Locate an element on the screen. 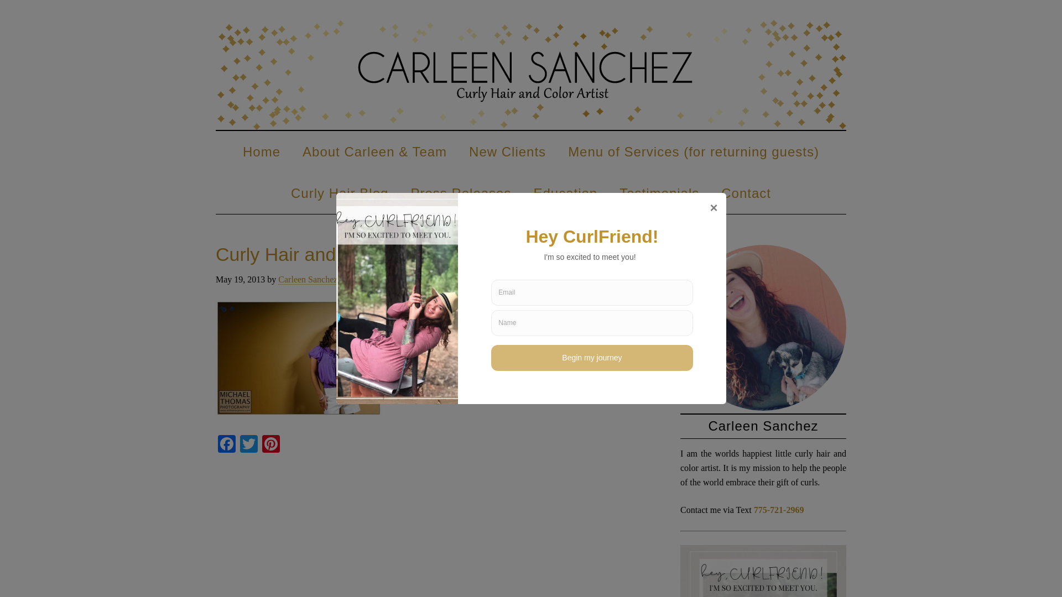  Education is located at coordinates (565, 193).